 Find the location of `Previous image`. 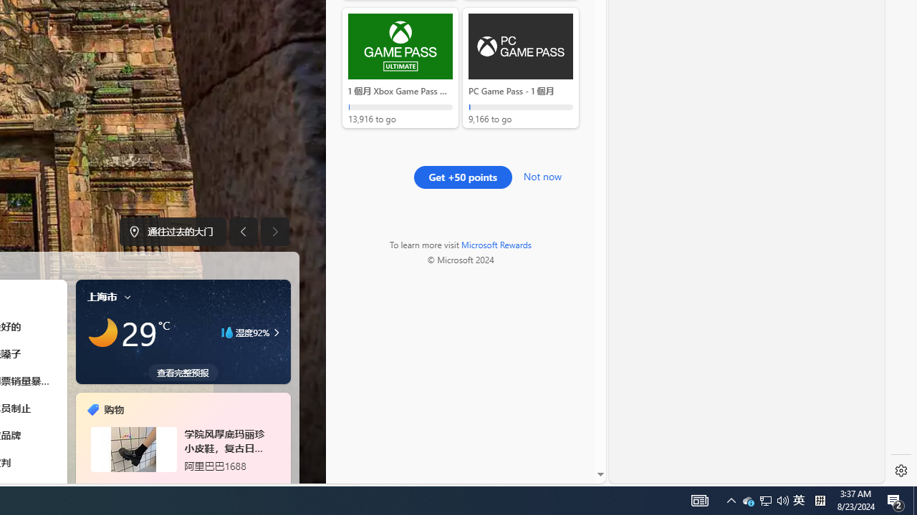

Previous image is located at coordinates (242, 232).